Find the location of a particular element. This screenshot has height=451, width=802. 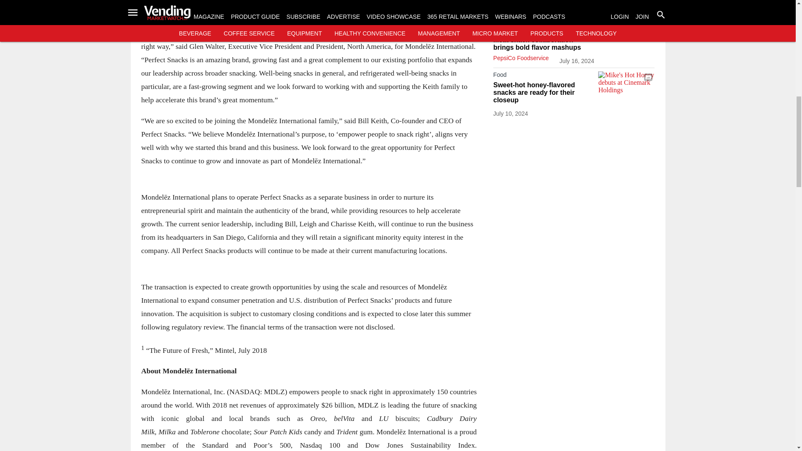

doritos jack links is located at coordinates (626, 42).